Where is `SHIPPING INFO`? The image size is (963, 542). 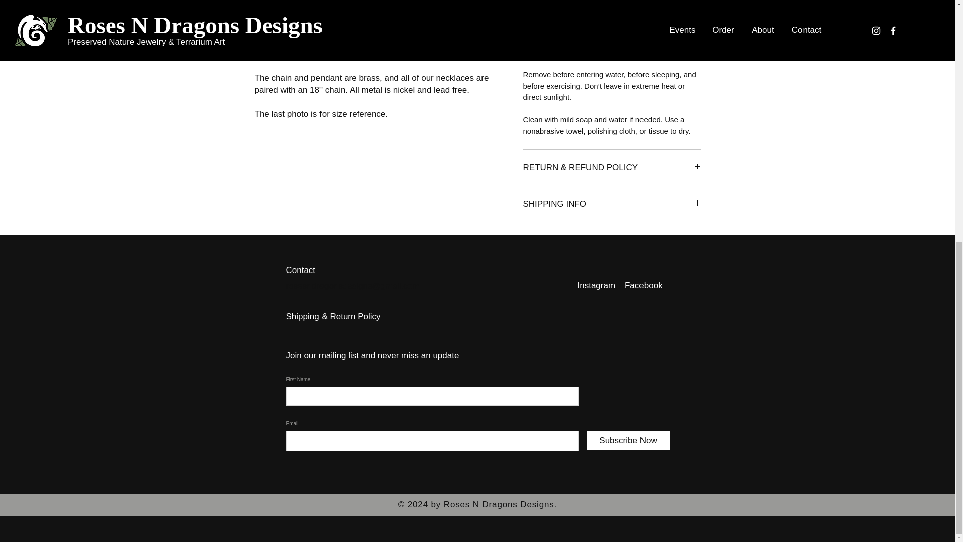 SHIPPING INFO is located at coordinates (612, 204).